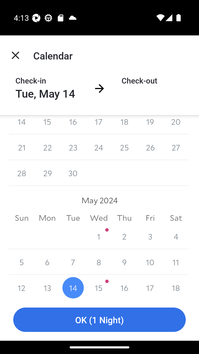 The height and width of the screenshot is (354, 199). What do you see at coordinates (22, 262) in the screenshot?
I see `5 5 May 2024` at bounding box center [22, 262].